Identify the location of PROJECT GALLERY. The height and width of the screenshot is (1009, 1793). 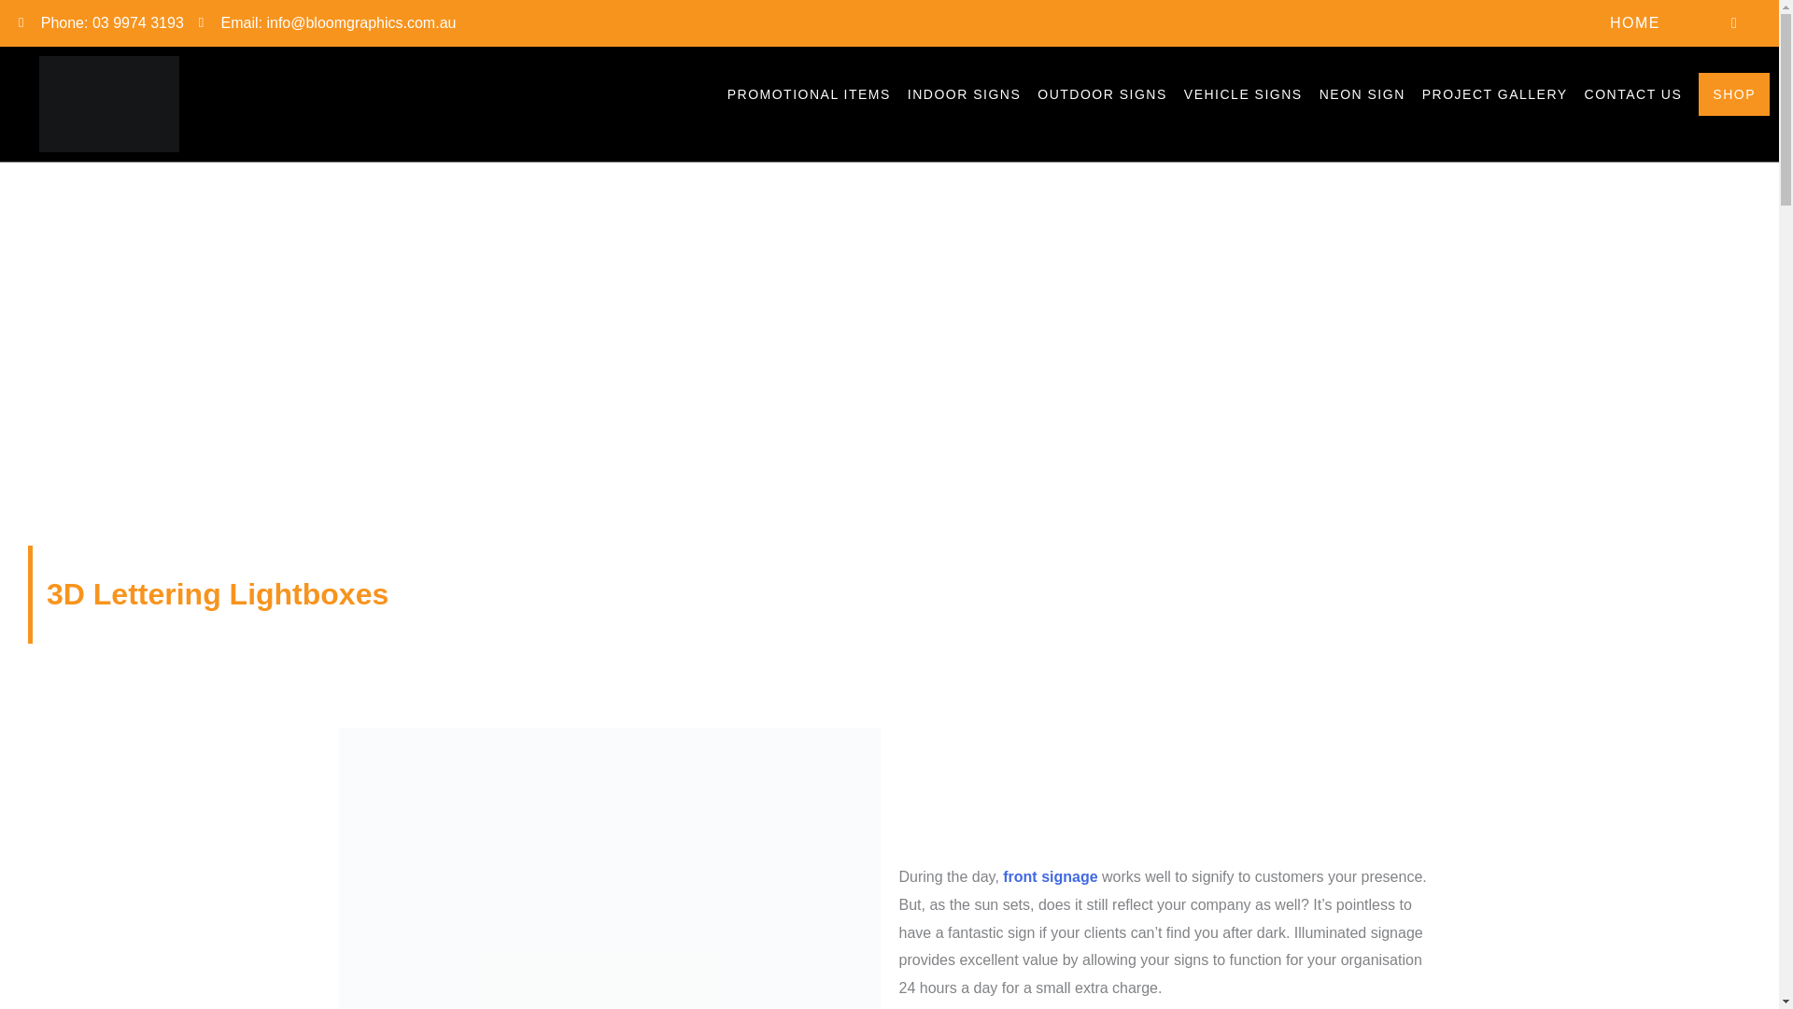
(1494, 93).